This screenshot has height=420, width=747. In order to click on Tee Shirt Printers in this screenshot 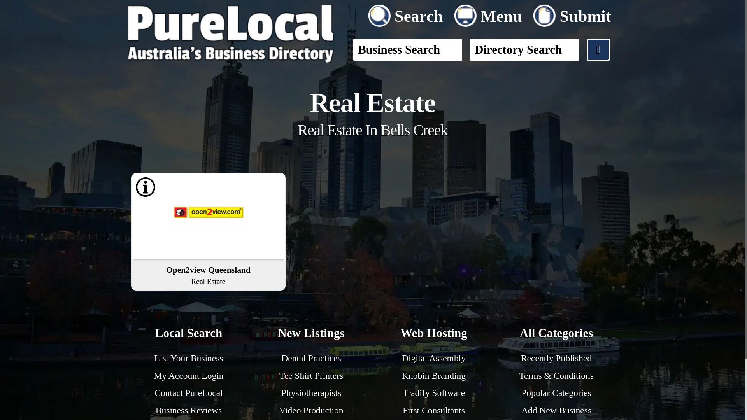, I will do `click(311, 375)`.